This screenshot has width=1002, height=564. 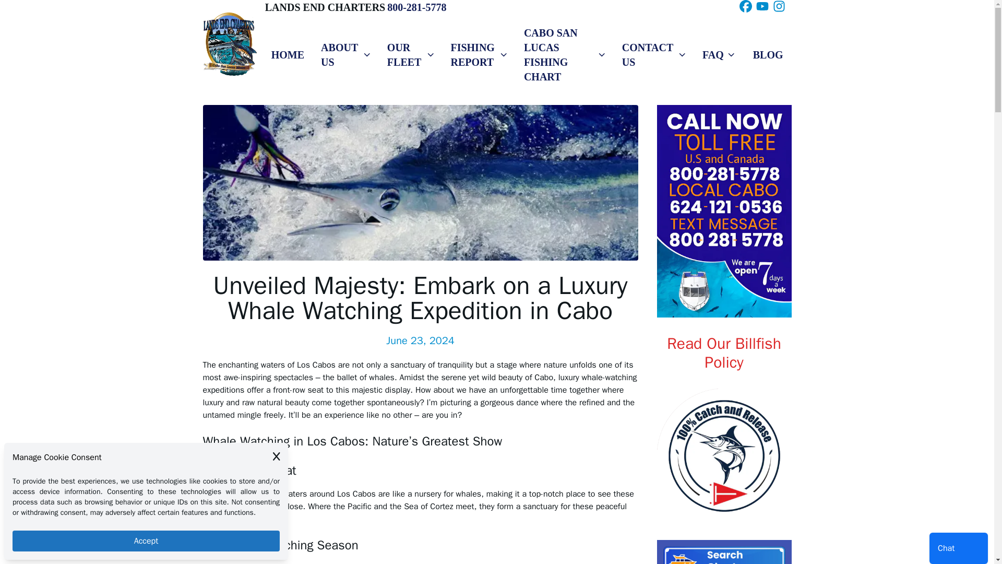 What do you see at coordinates (345, 54) in the screenshot?
I see `ABOUT US` at bounding box center [345, 54].